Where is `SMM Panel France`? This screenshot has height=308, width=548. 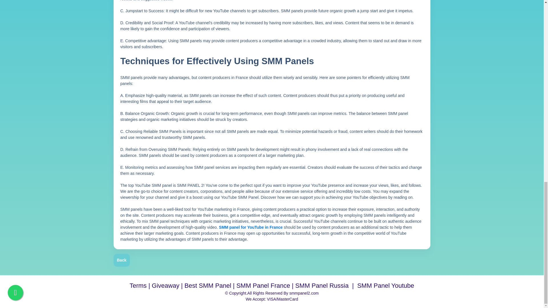
SMM Panel France is located at coordinates (263, 286).